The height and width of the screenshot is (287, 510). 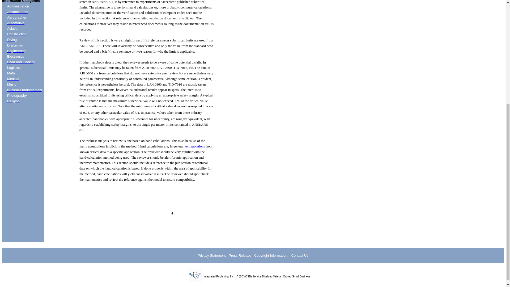 I want to click on Engineering, so click(x=16, y=50).